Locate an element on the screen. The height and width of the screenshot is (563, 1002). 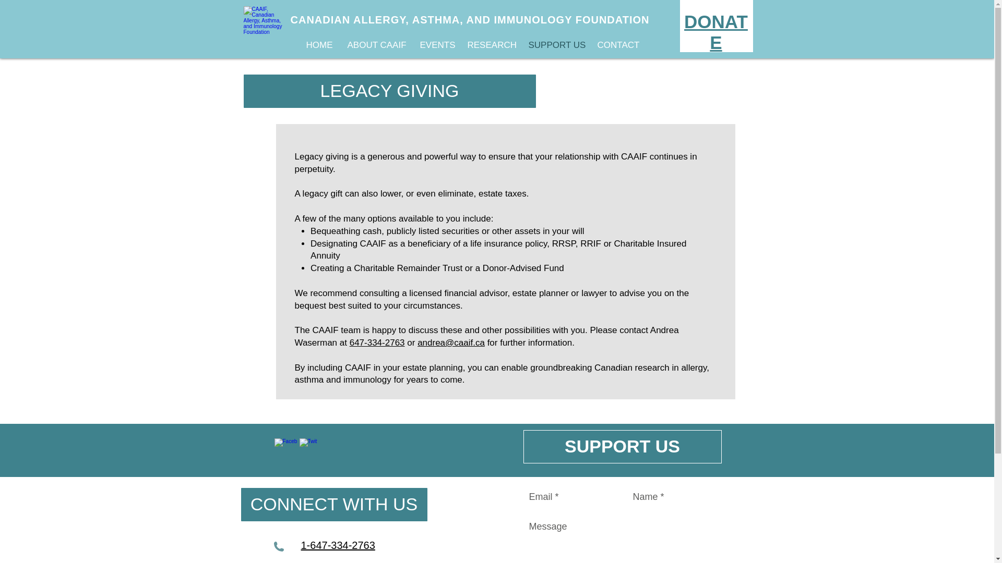
HOME is located at coordinates (319, 45).